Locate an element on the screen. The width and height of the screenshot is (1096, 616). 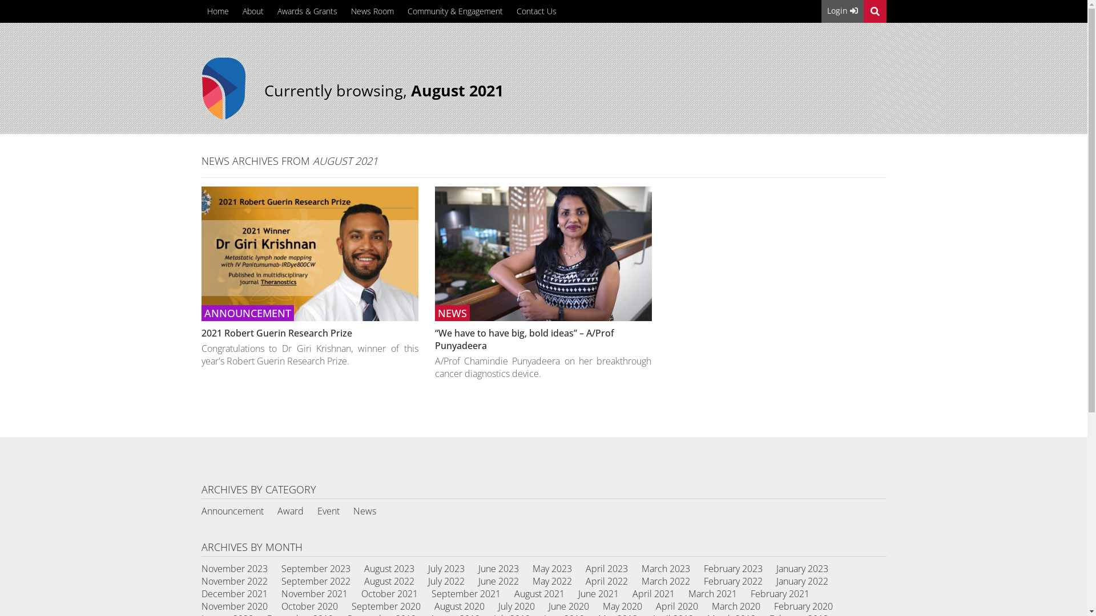
April 2022 is located at coordinates (607, 581).